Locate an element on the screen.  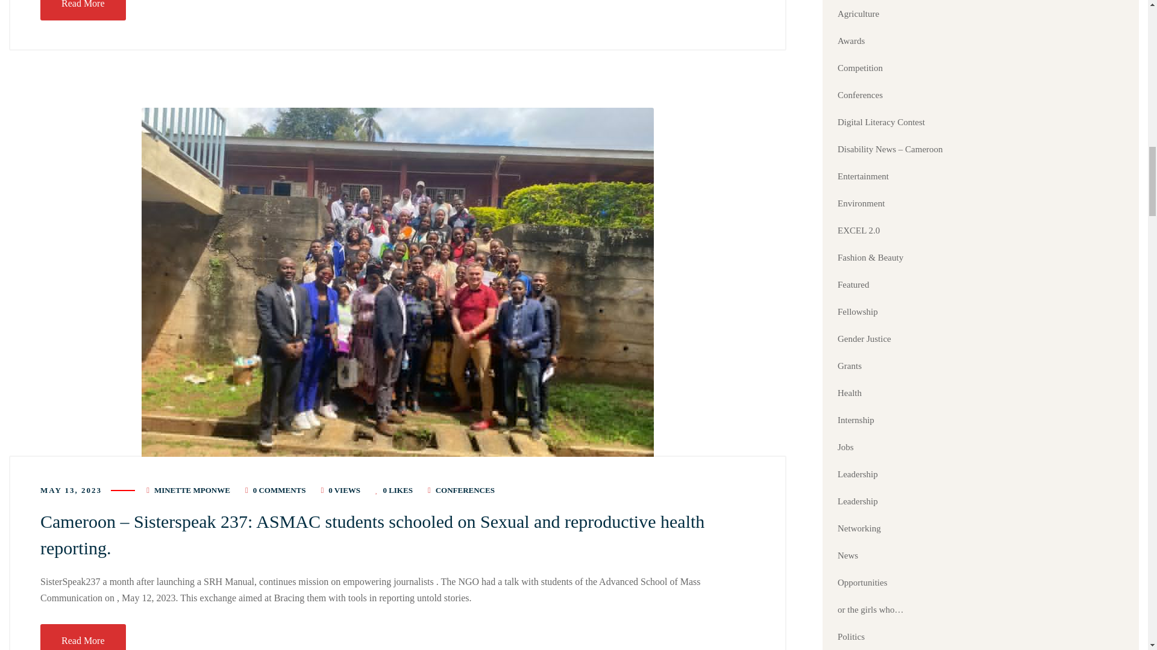
Read More is located at coordinates (83, 10).